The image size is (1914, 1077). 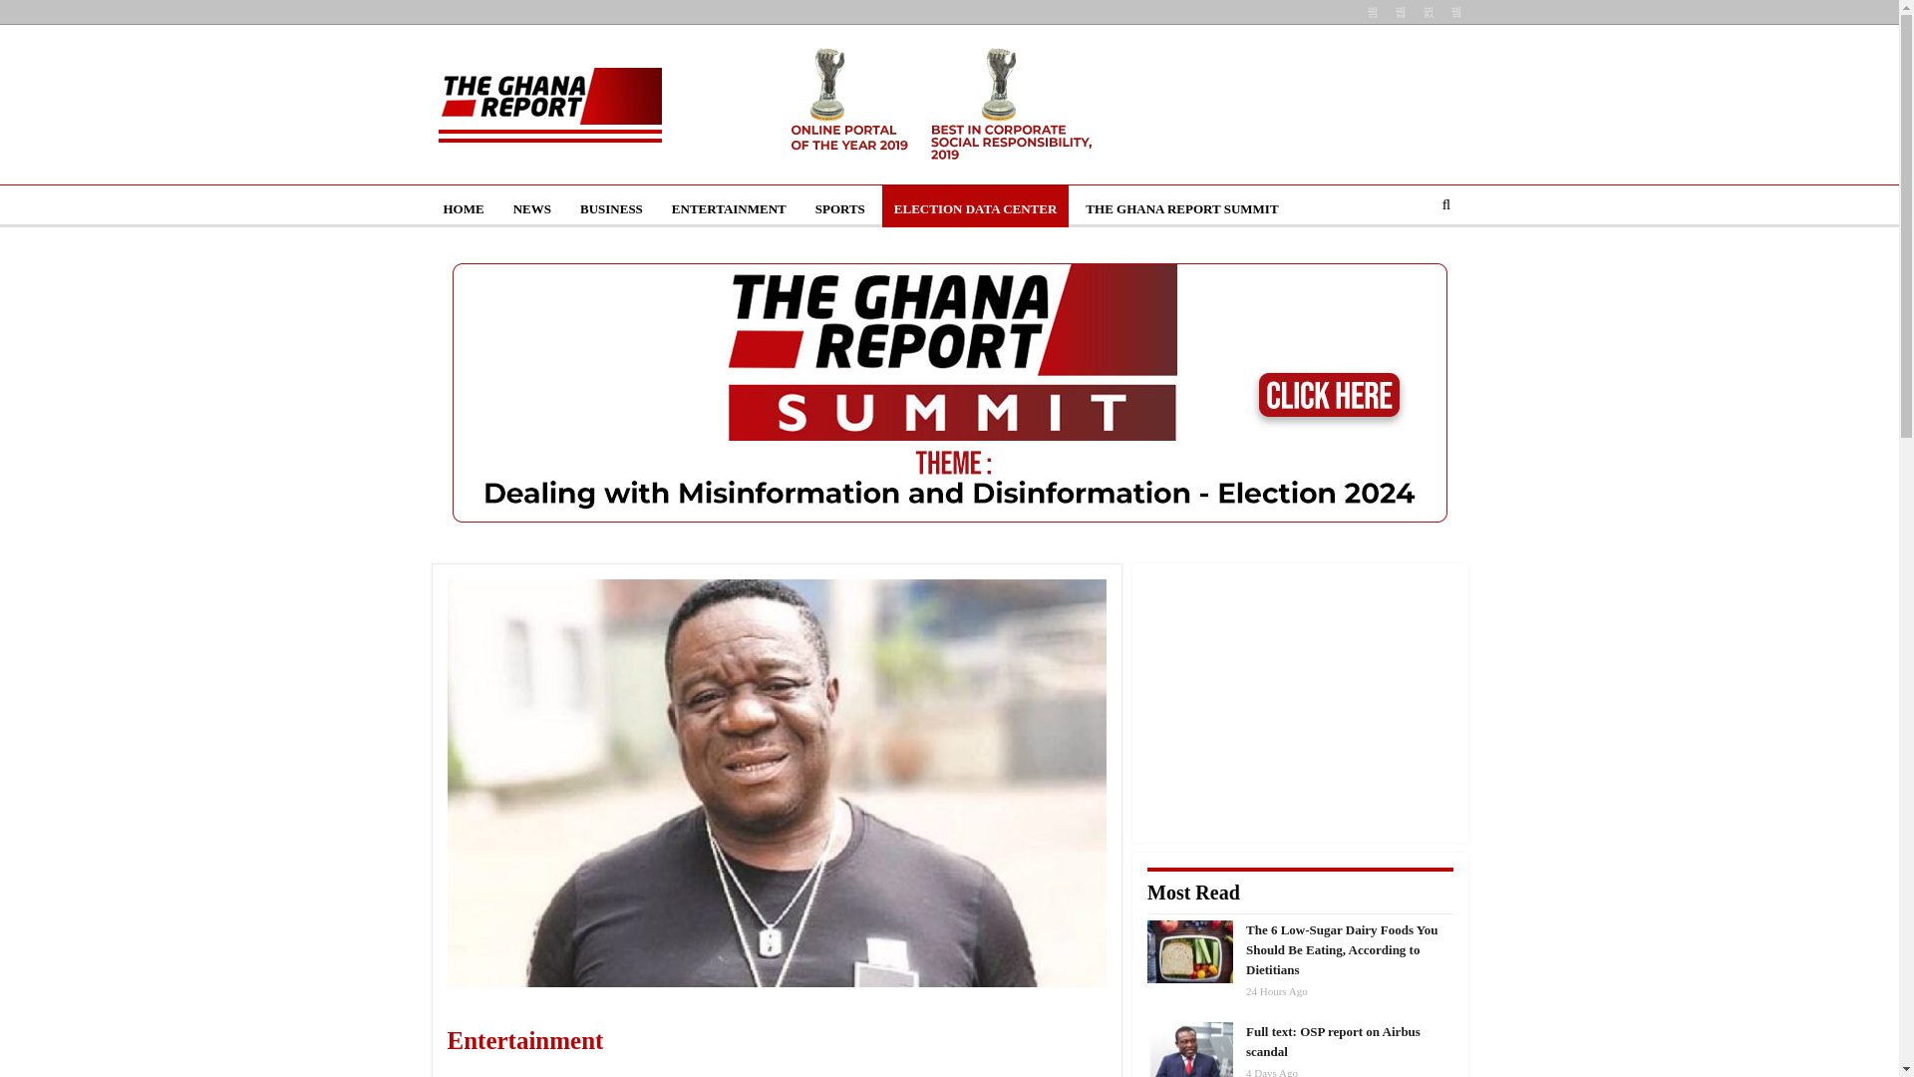 I want to click on THE GHANA REPORT SUMMIT, so click(x=1182, y=209).